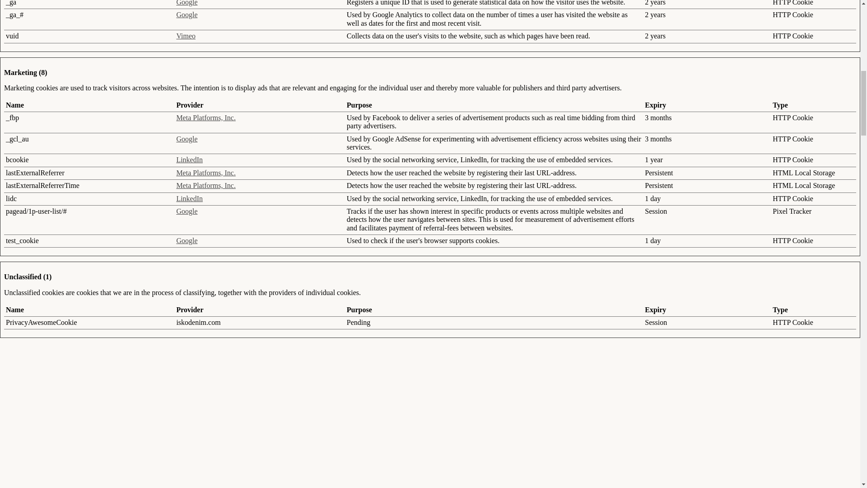 The image size is (867, 488). I want to click on Google, so click(186, 211).